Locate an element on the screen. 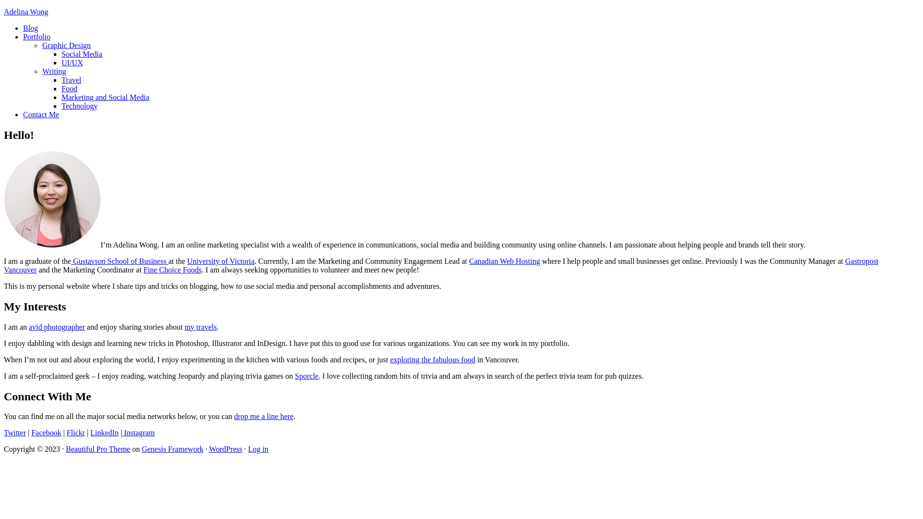  UI/UX is located at coordinates (72, 62).